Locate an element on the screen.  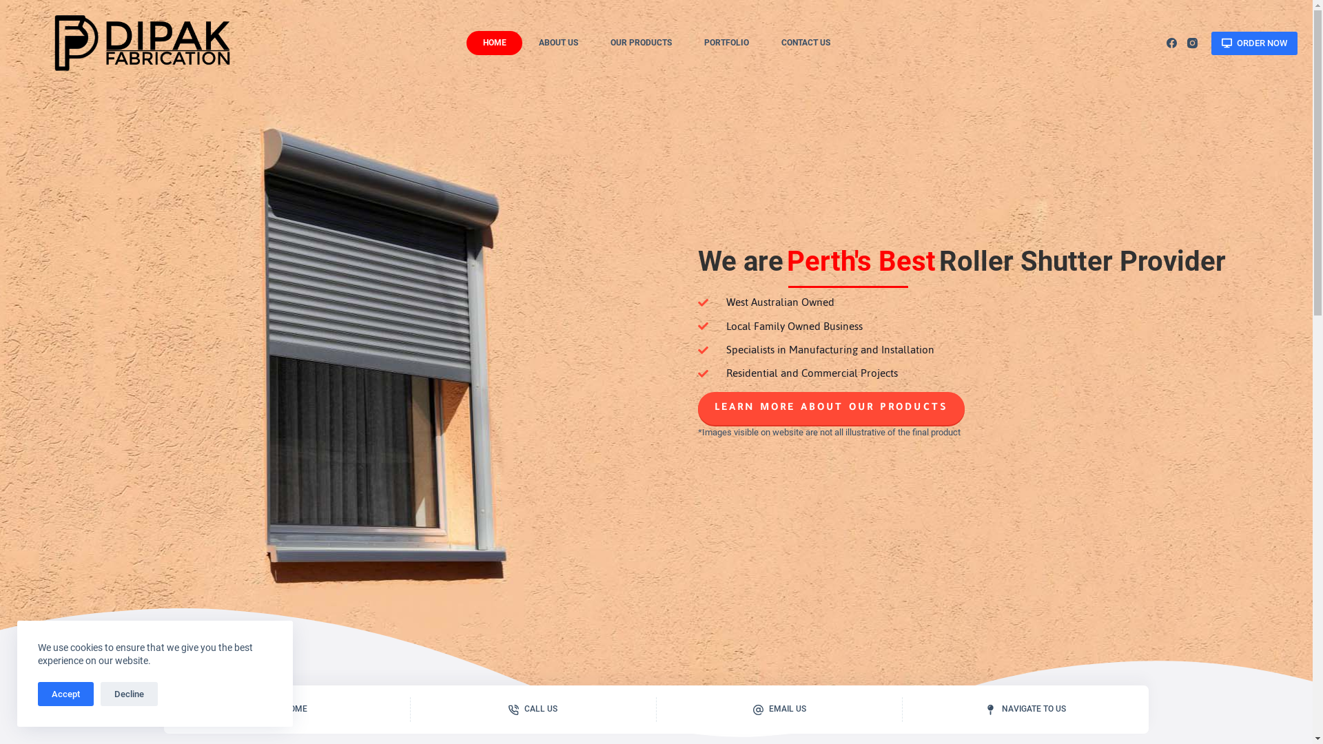
HOME is located at coordinates (287, 710).